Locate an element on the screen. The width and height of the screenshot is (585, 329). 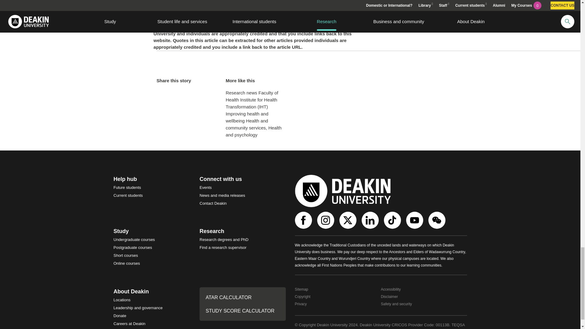
Instagram is located at coordinates (326, 220).